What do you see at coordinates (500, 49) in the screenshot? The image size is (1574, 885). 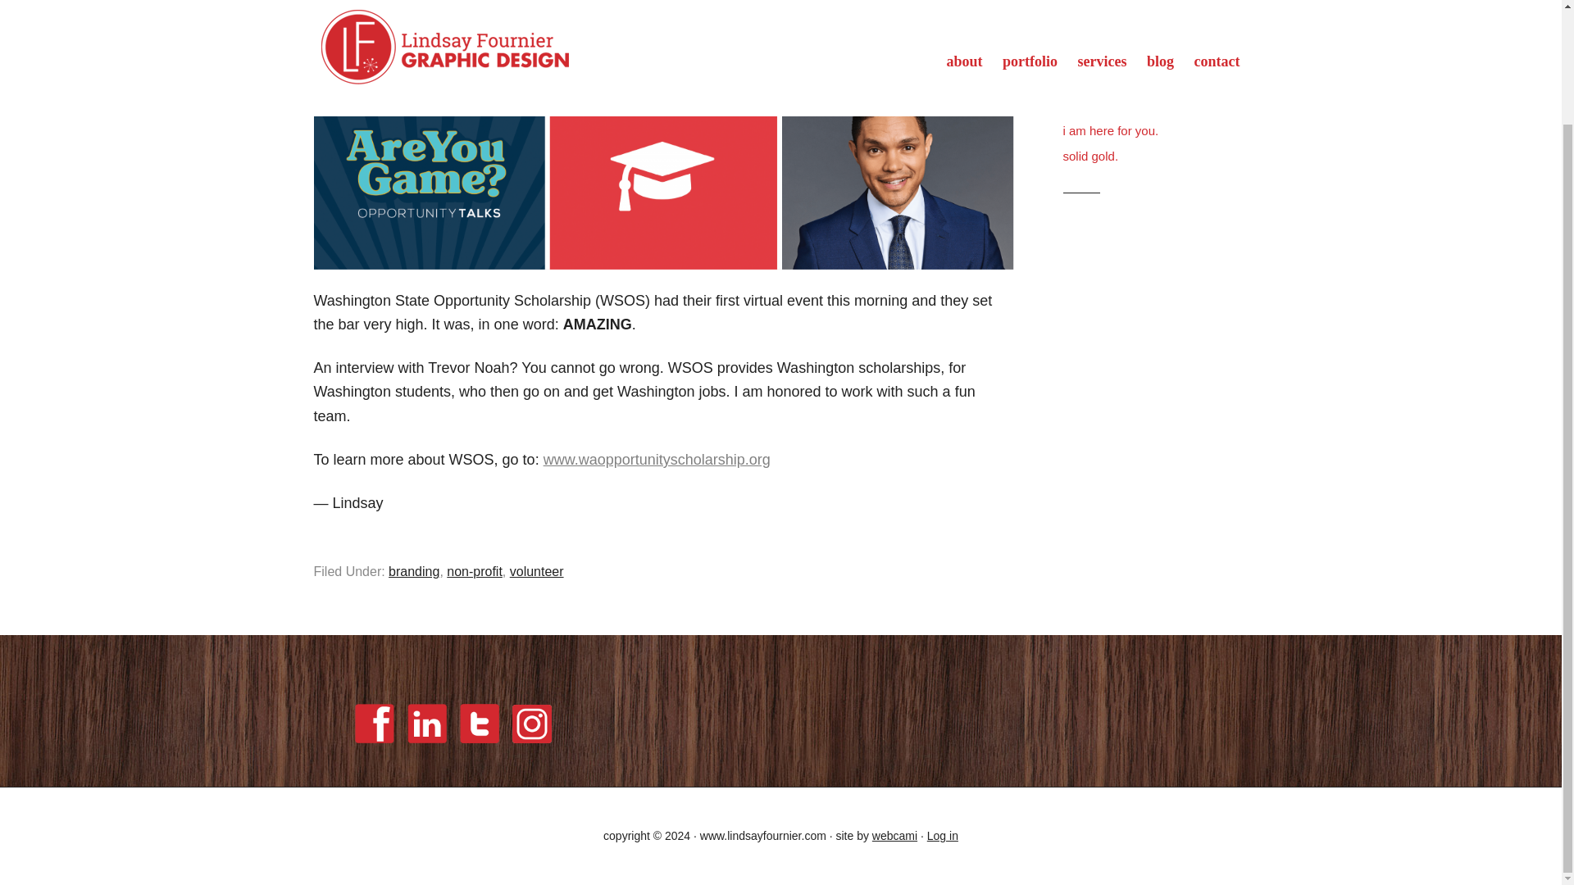 I see `Lindsay Fournier` at bounding box center [500, 49].